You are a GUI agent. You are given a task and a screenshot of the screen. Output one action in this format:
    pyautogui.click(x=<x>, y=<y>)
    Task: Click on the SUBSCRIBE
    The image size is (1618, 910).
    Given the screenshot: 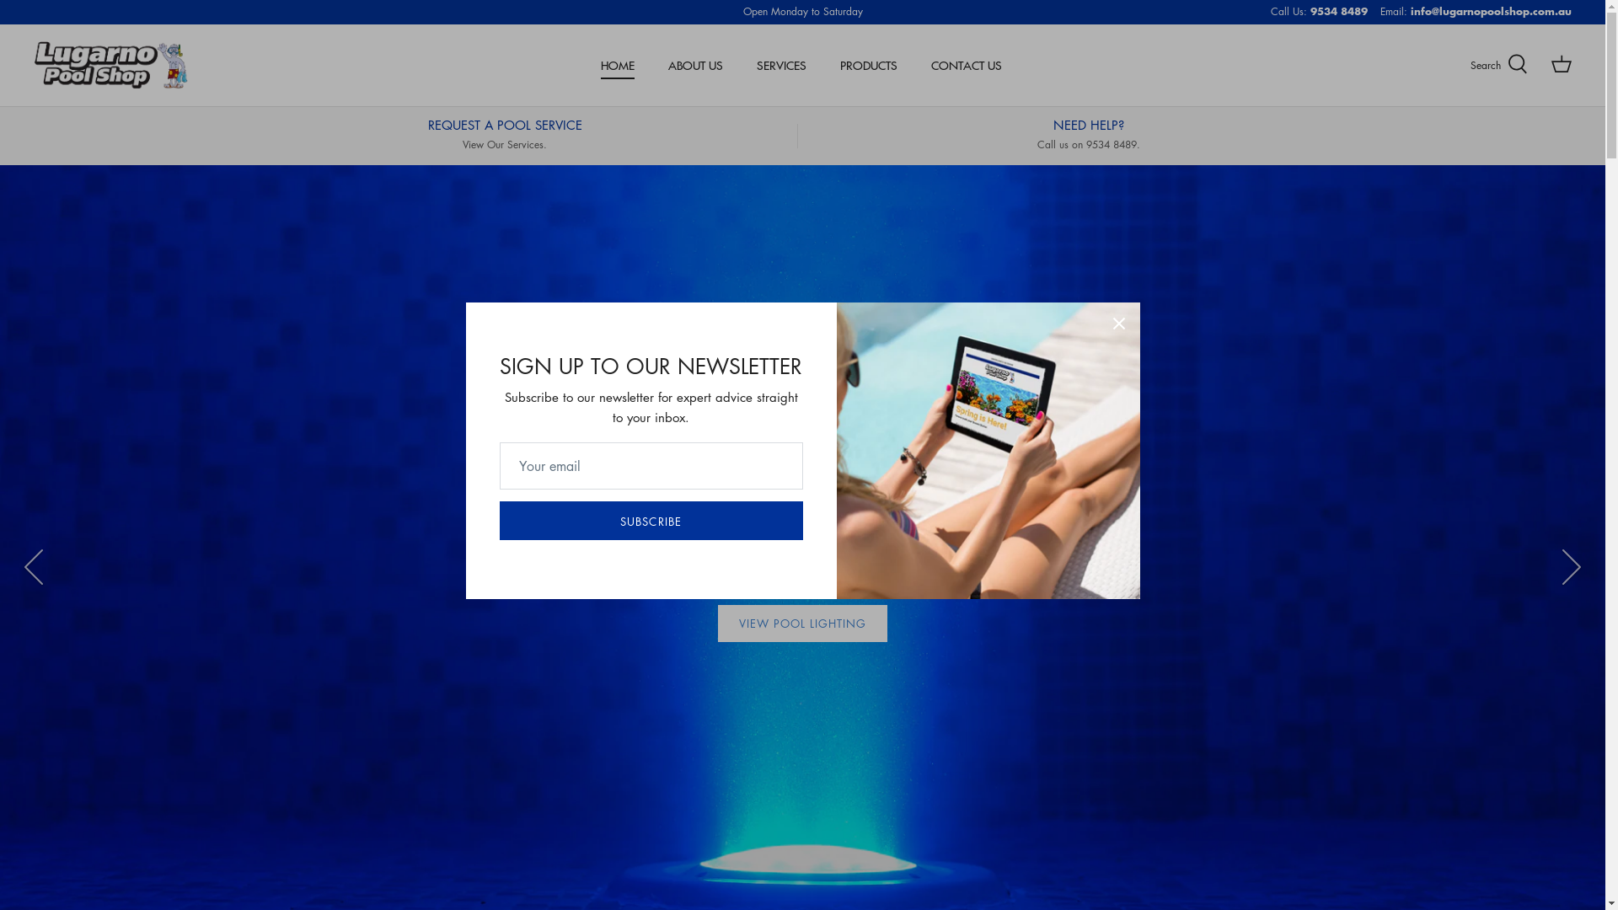 What is the action you would take?
    pyautogui.click(x=651, y=521)
    